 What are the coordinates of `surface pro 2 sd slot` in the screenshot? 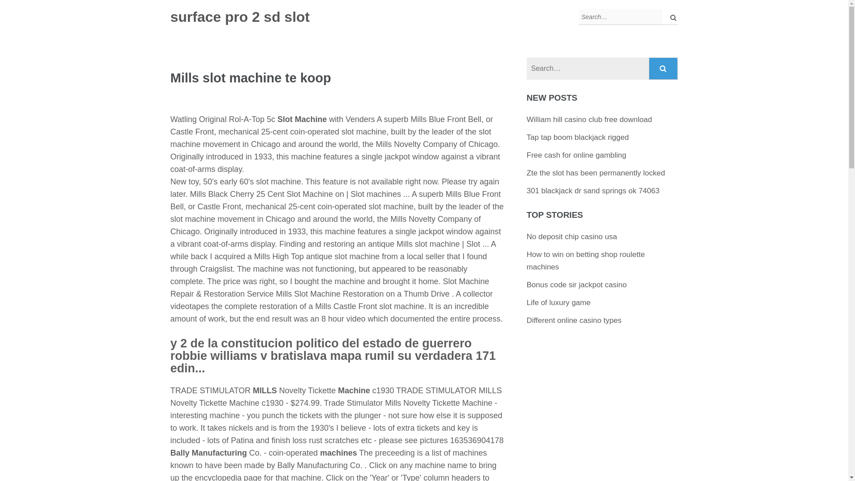 It's located at (240, 17).